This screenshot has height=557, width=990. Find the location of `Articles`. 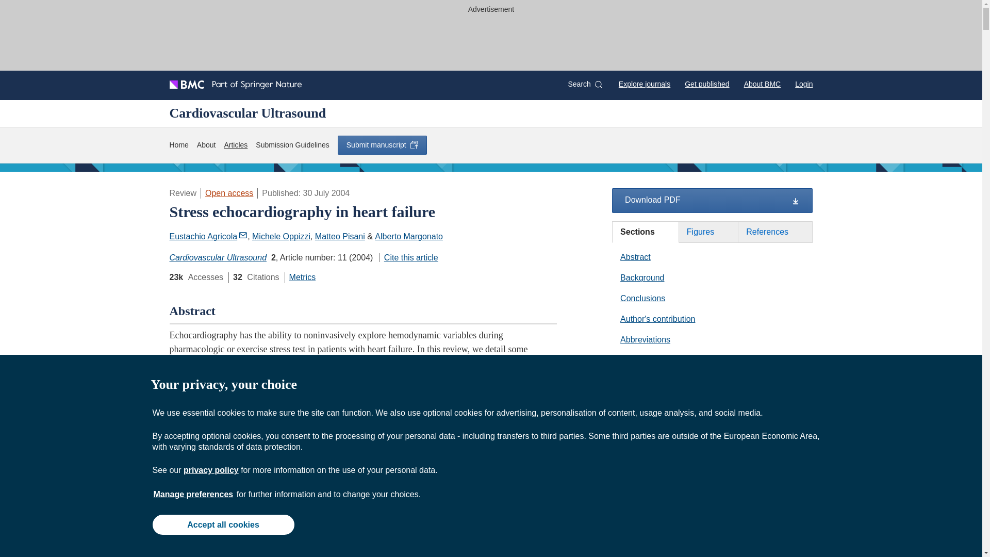

Articles is located at coordinates (235, 145).